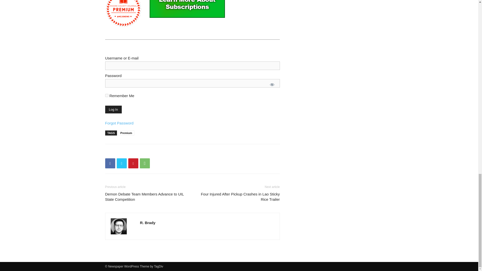 The width and height of the screenshot is (482, 271). What do you see at coordinates (113, 109) in the screenshot?
I see `Log In` at bounding box center [113, 109].